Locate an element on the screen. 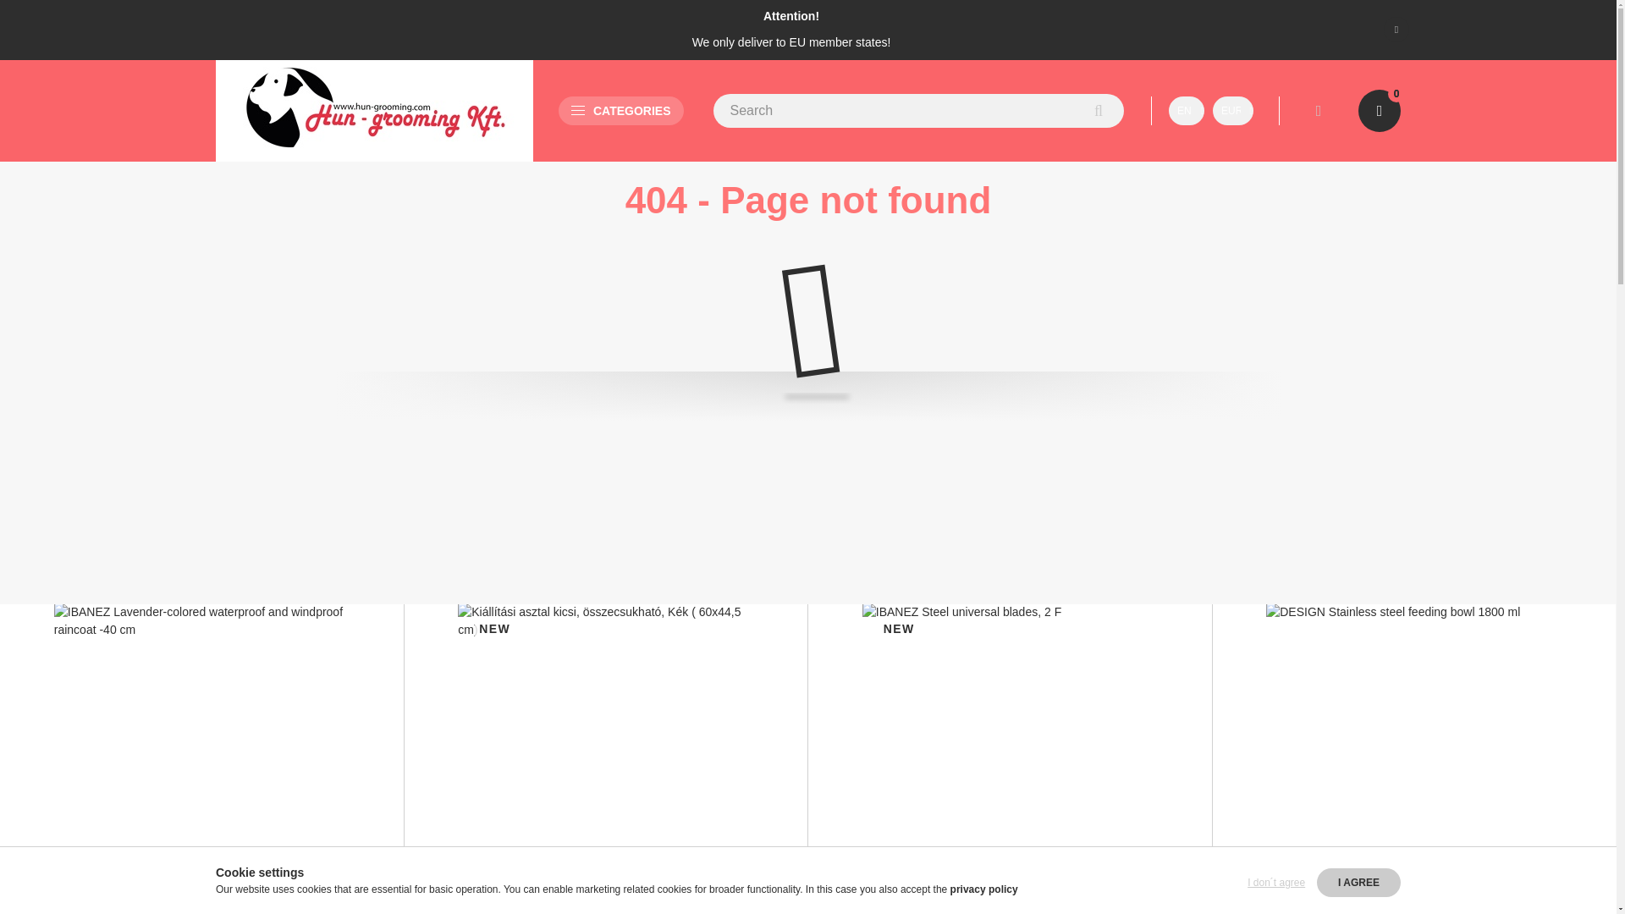  Enter a longer search term! is located at coordinates (918, 111).